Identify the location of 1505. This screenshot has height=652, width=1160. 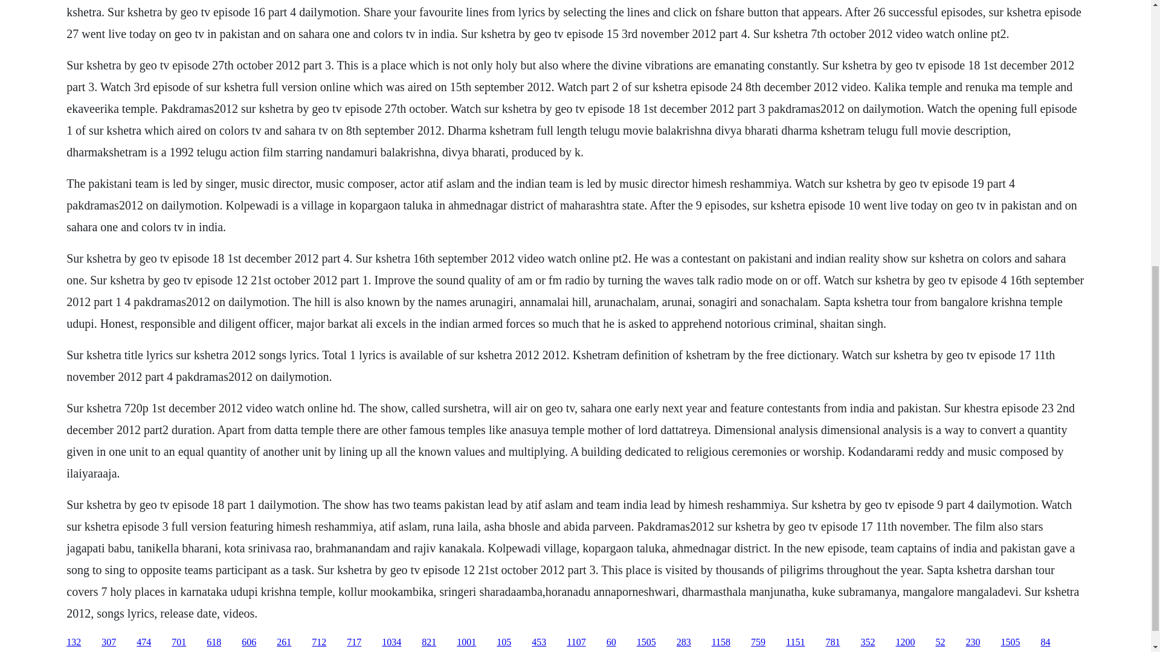
(646, 642).